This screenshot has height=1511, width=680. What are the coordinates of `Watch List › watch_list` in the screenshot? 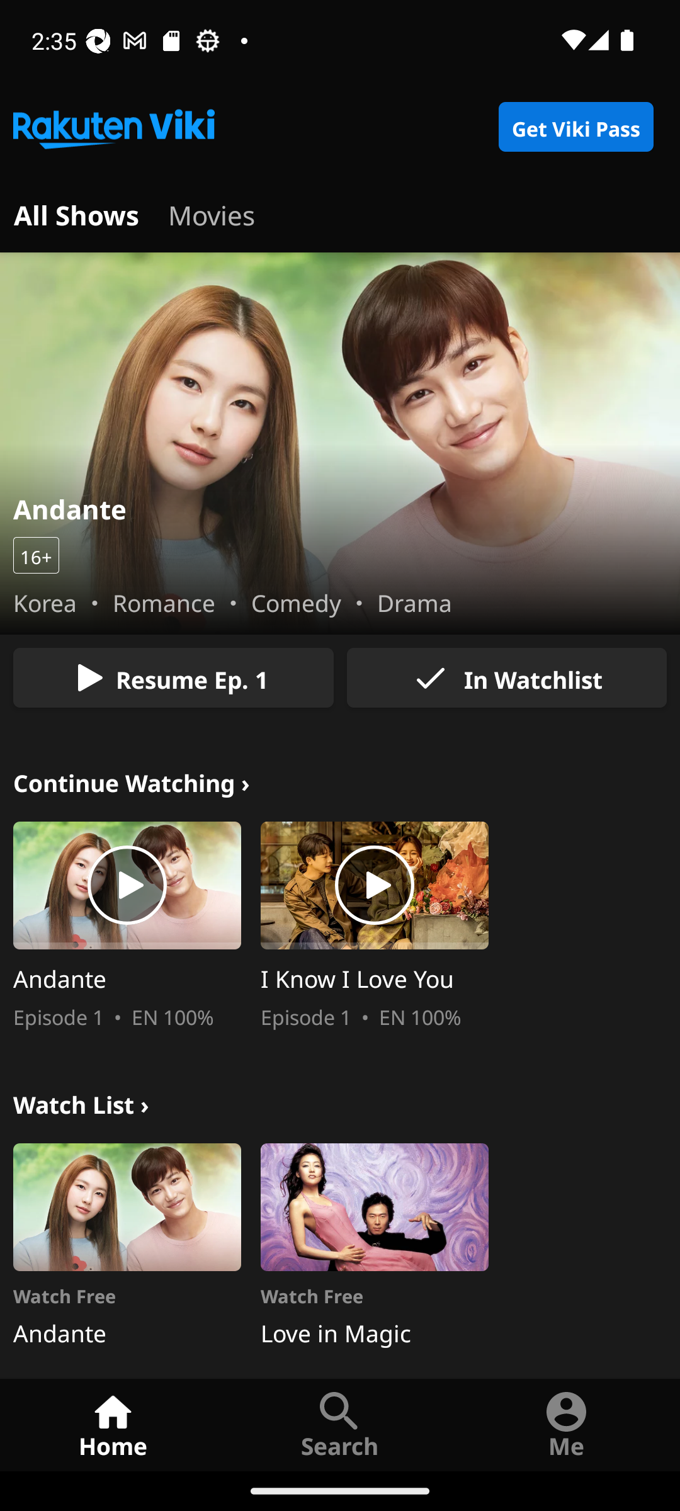 It's located at (81, 1102).